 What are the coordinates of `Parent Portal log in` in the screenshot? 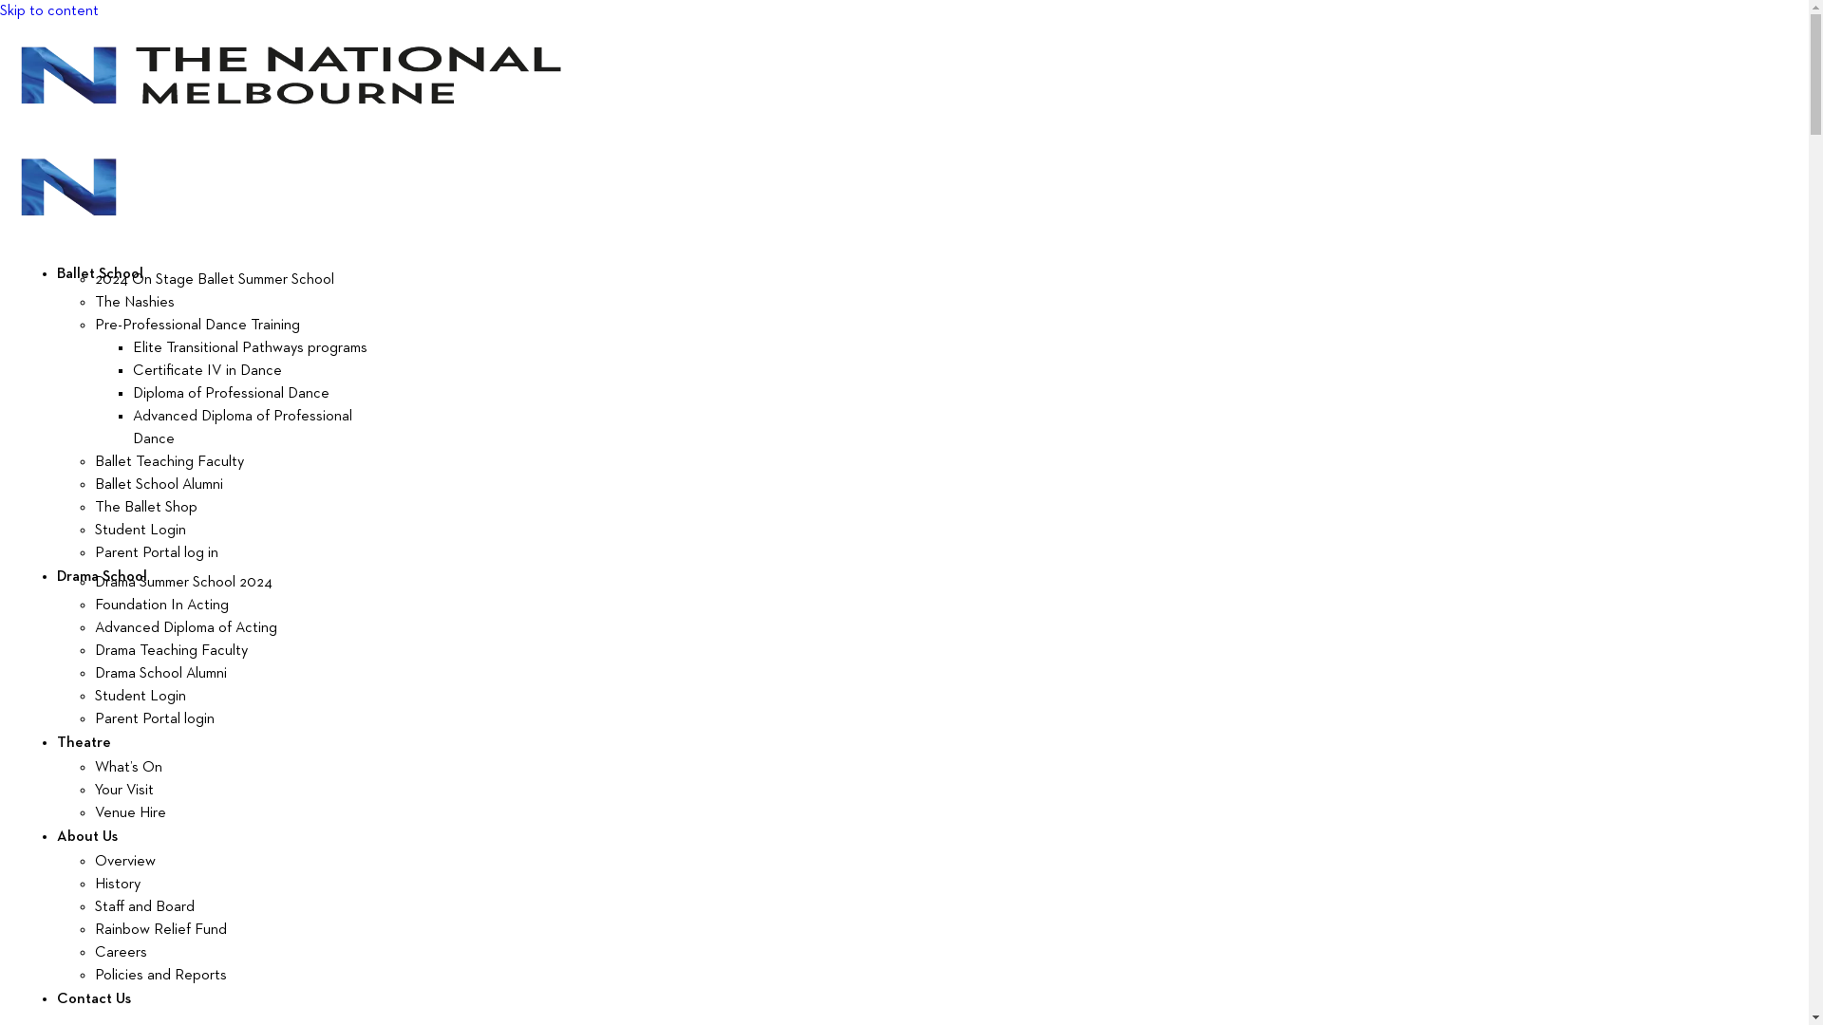 It's located at (157, 553).